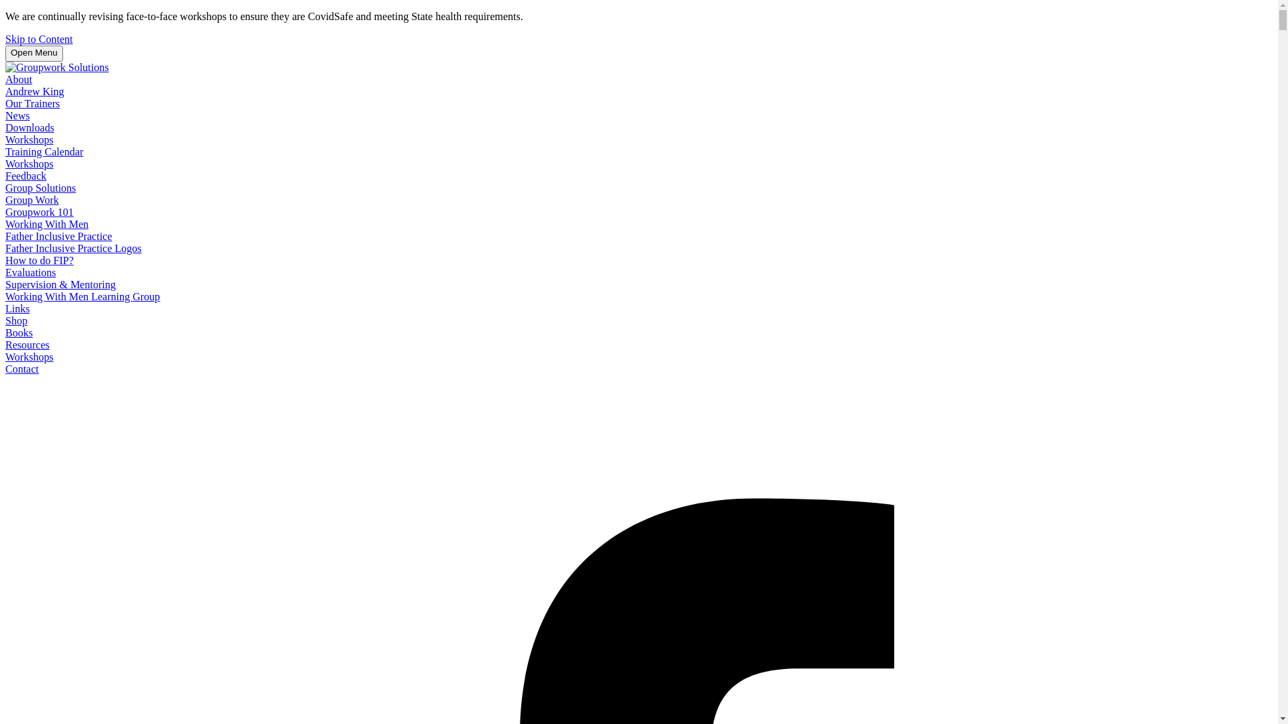  Describe the element at coordinates (30, 139) in the screenshot. I see `Workshops` at that location.